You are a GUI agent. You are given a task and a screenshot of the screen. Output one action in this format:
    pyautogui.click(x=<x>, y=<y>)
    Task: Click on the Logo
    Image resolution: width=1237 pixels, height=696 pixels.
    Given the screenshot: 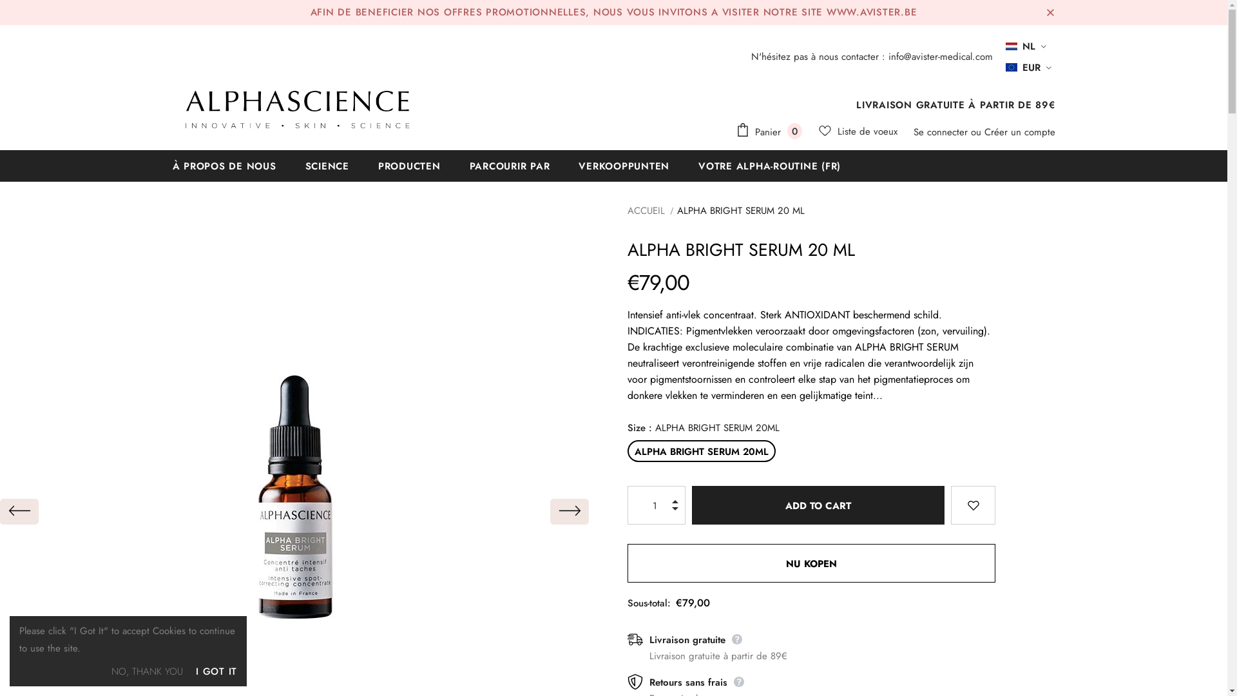 What is the action you would take?
    pyautogui.click(x=302, y=110)
    